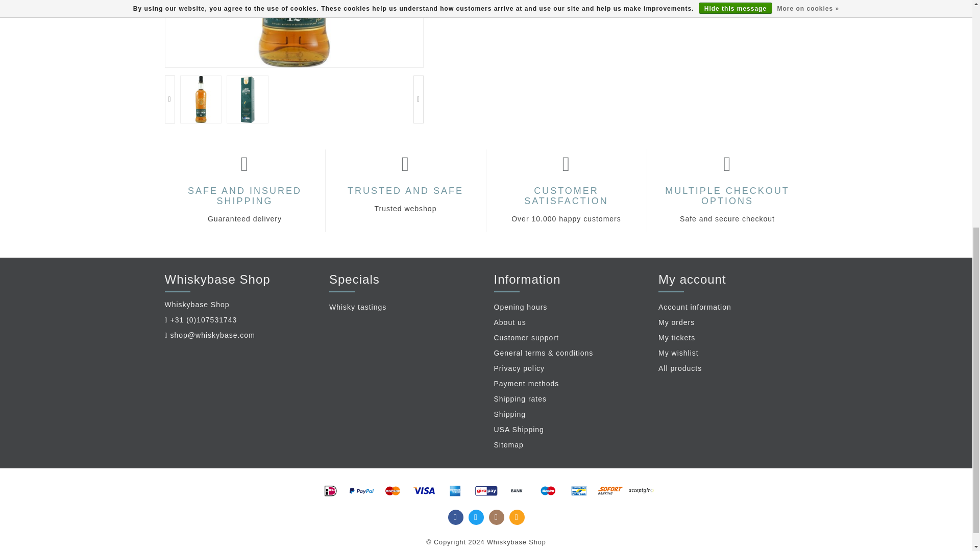 This screenshot has width=980, height=551. Describe the element at coordinates (569, 307) in the screenshot. I see `Opening hours` at that location.